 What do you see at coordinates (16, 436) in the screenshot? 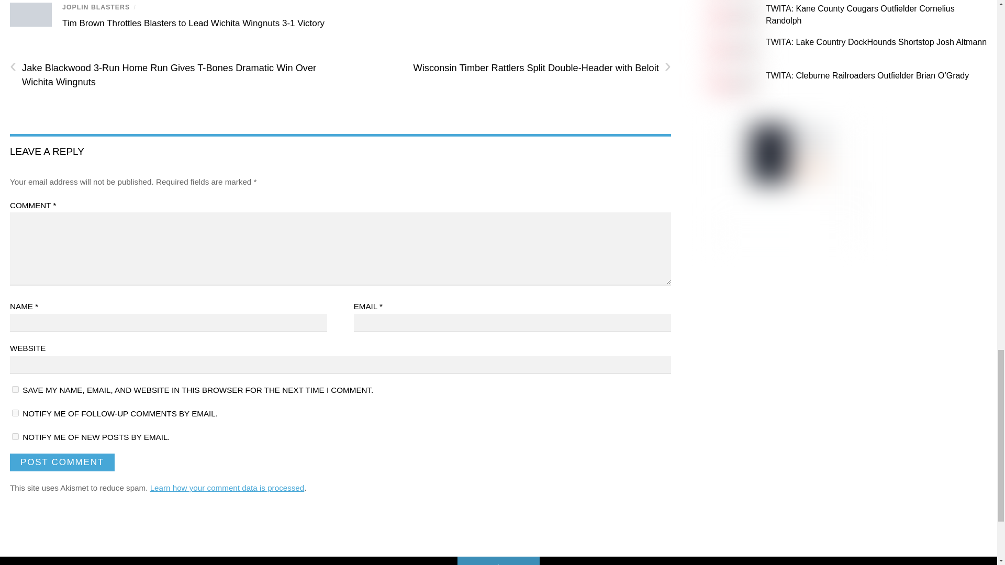
I see `subscribe` at bounding box center [16, 436].